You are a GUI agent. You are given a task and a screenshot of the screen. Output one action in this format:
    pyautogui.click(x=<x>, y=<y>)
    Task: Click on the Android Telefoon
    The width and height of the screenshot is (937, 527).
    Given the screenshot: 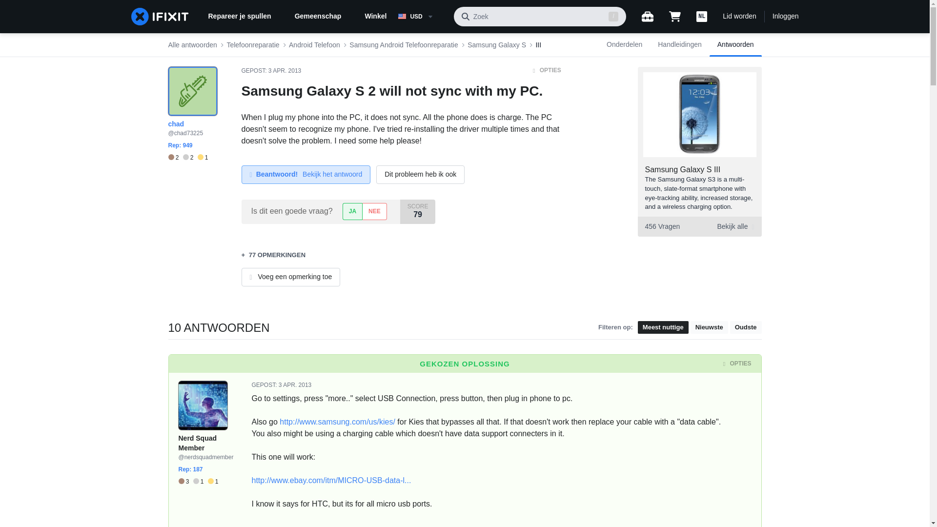 What is the action you would take?
    pyautogui.click(x=314, y=45)
    